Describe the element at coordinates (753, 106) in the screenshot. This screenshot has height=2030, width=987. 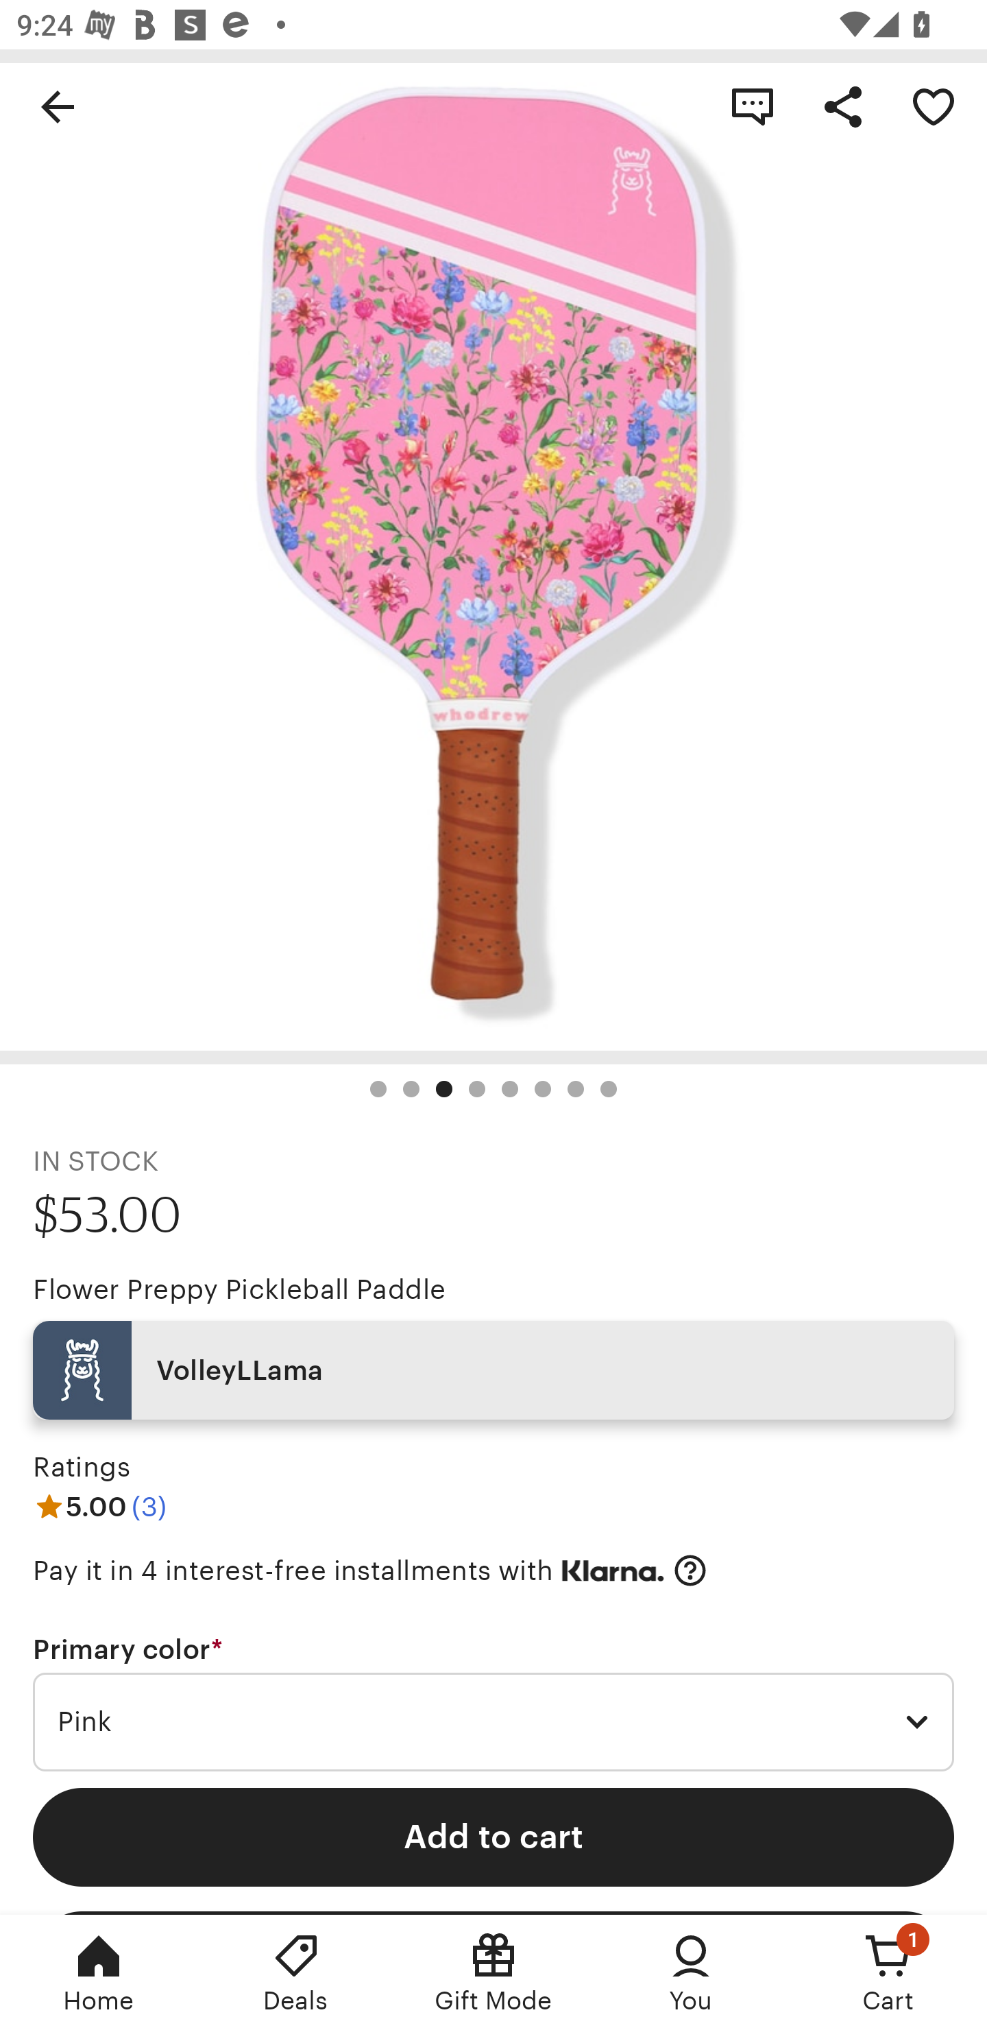
I see `Contact shop` at that location.